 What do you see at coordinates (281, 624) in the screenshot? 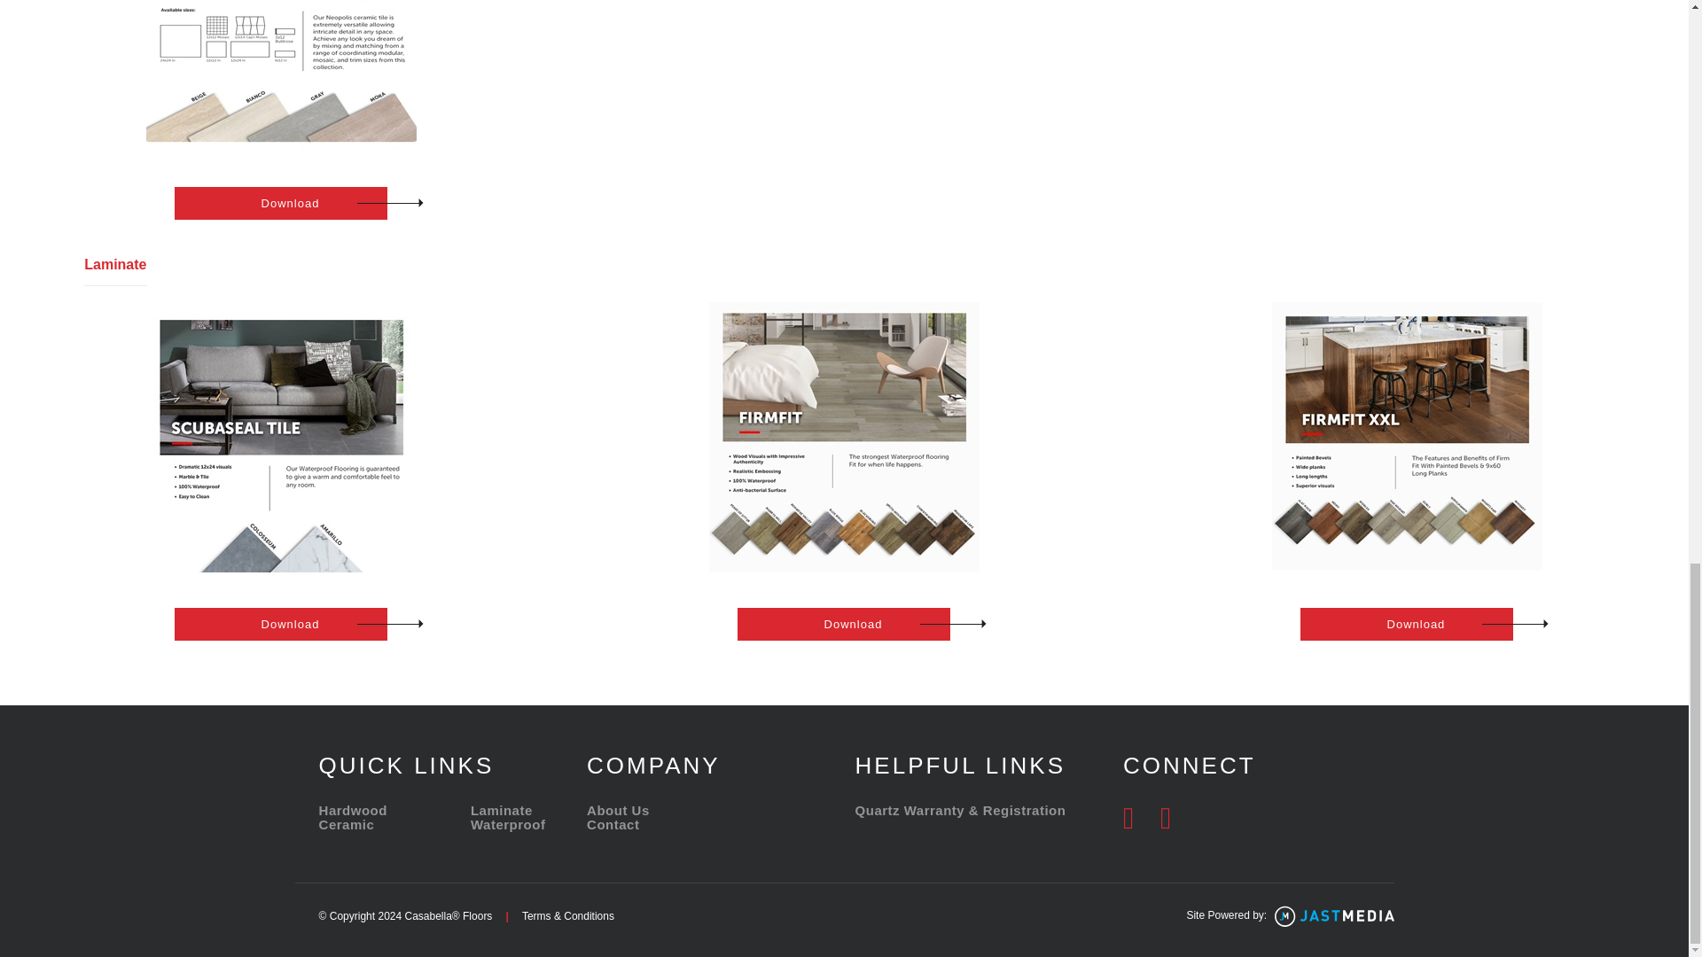
I see `Download` at bounding box center [281, 624].